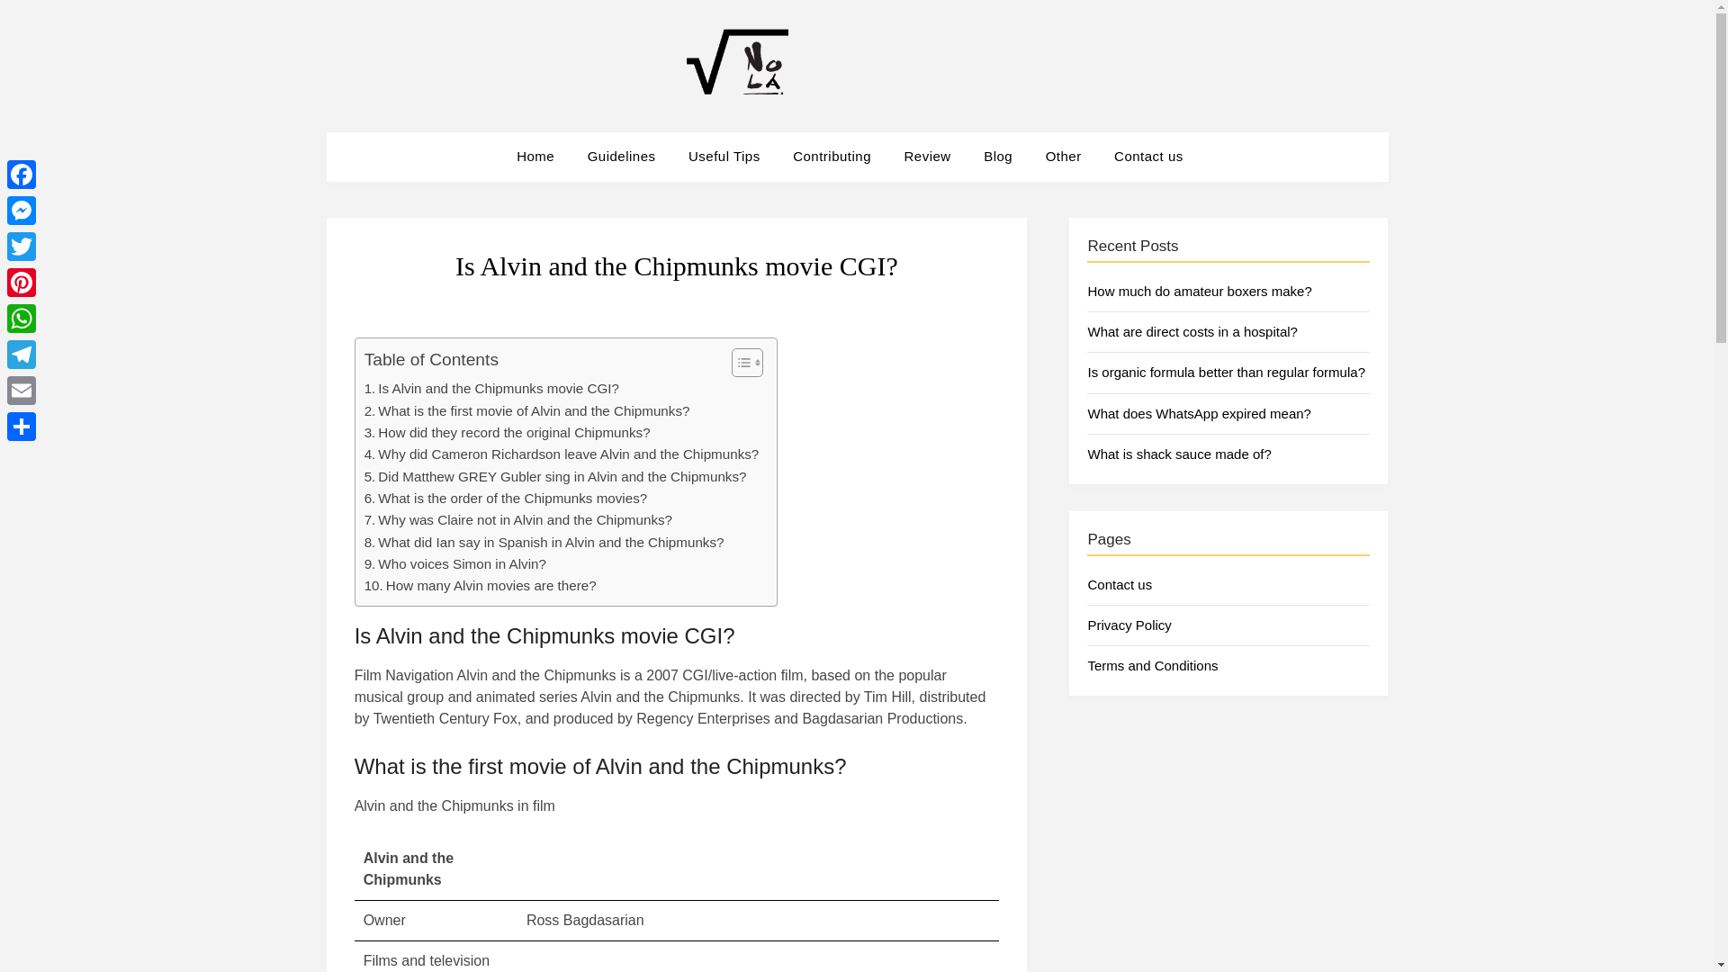 This screenshot has height=972, width=1728. What do you see at coordinates (481, 586) in the screenshot?
I see `How many Alvin movies are there?` at bounding box center [481, 586].